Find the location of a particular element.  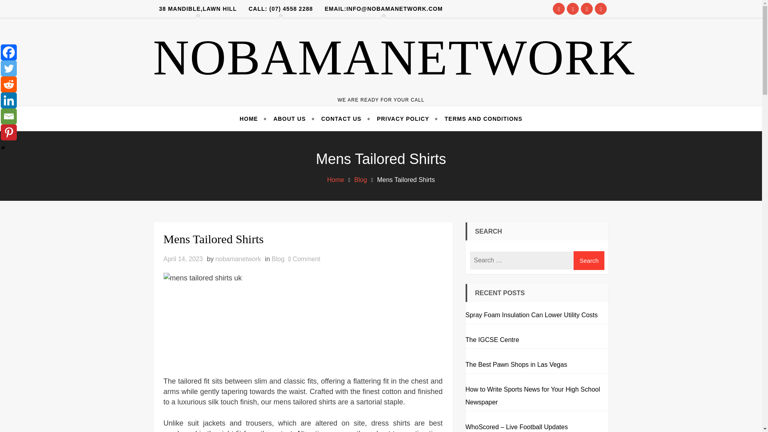

Linkedin is located at coordinates (9, 132).